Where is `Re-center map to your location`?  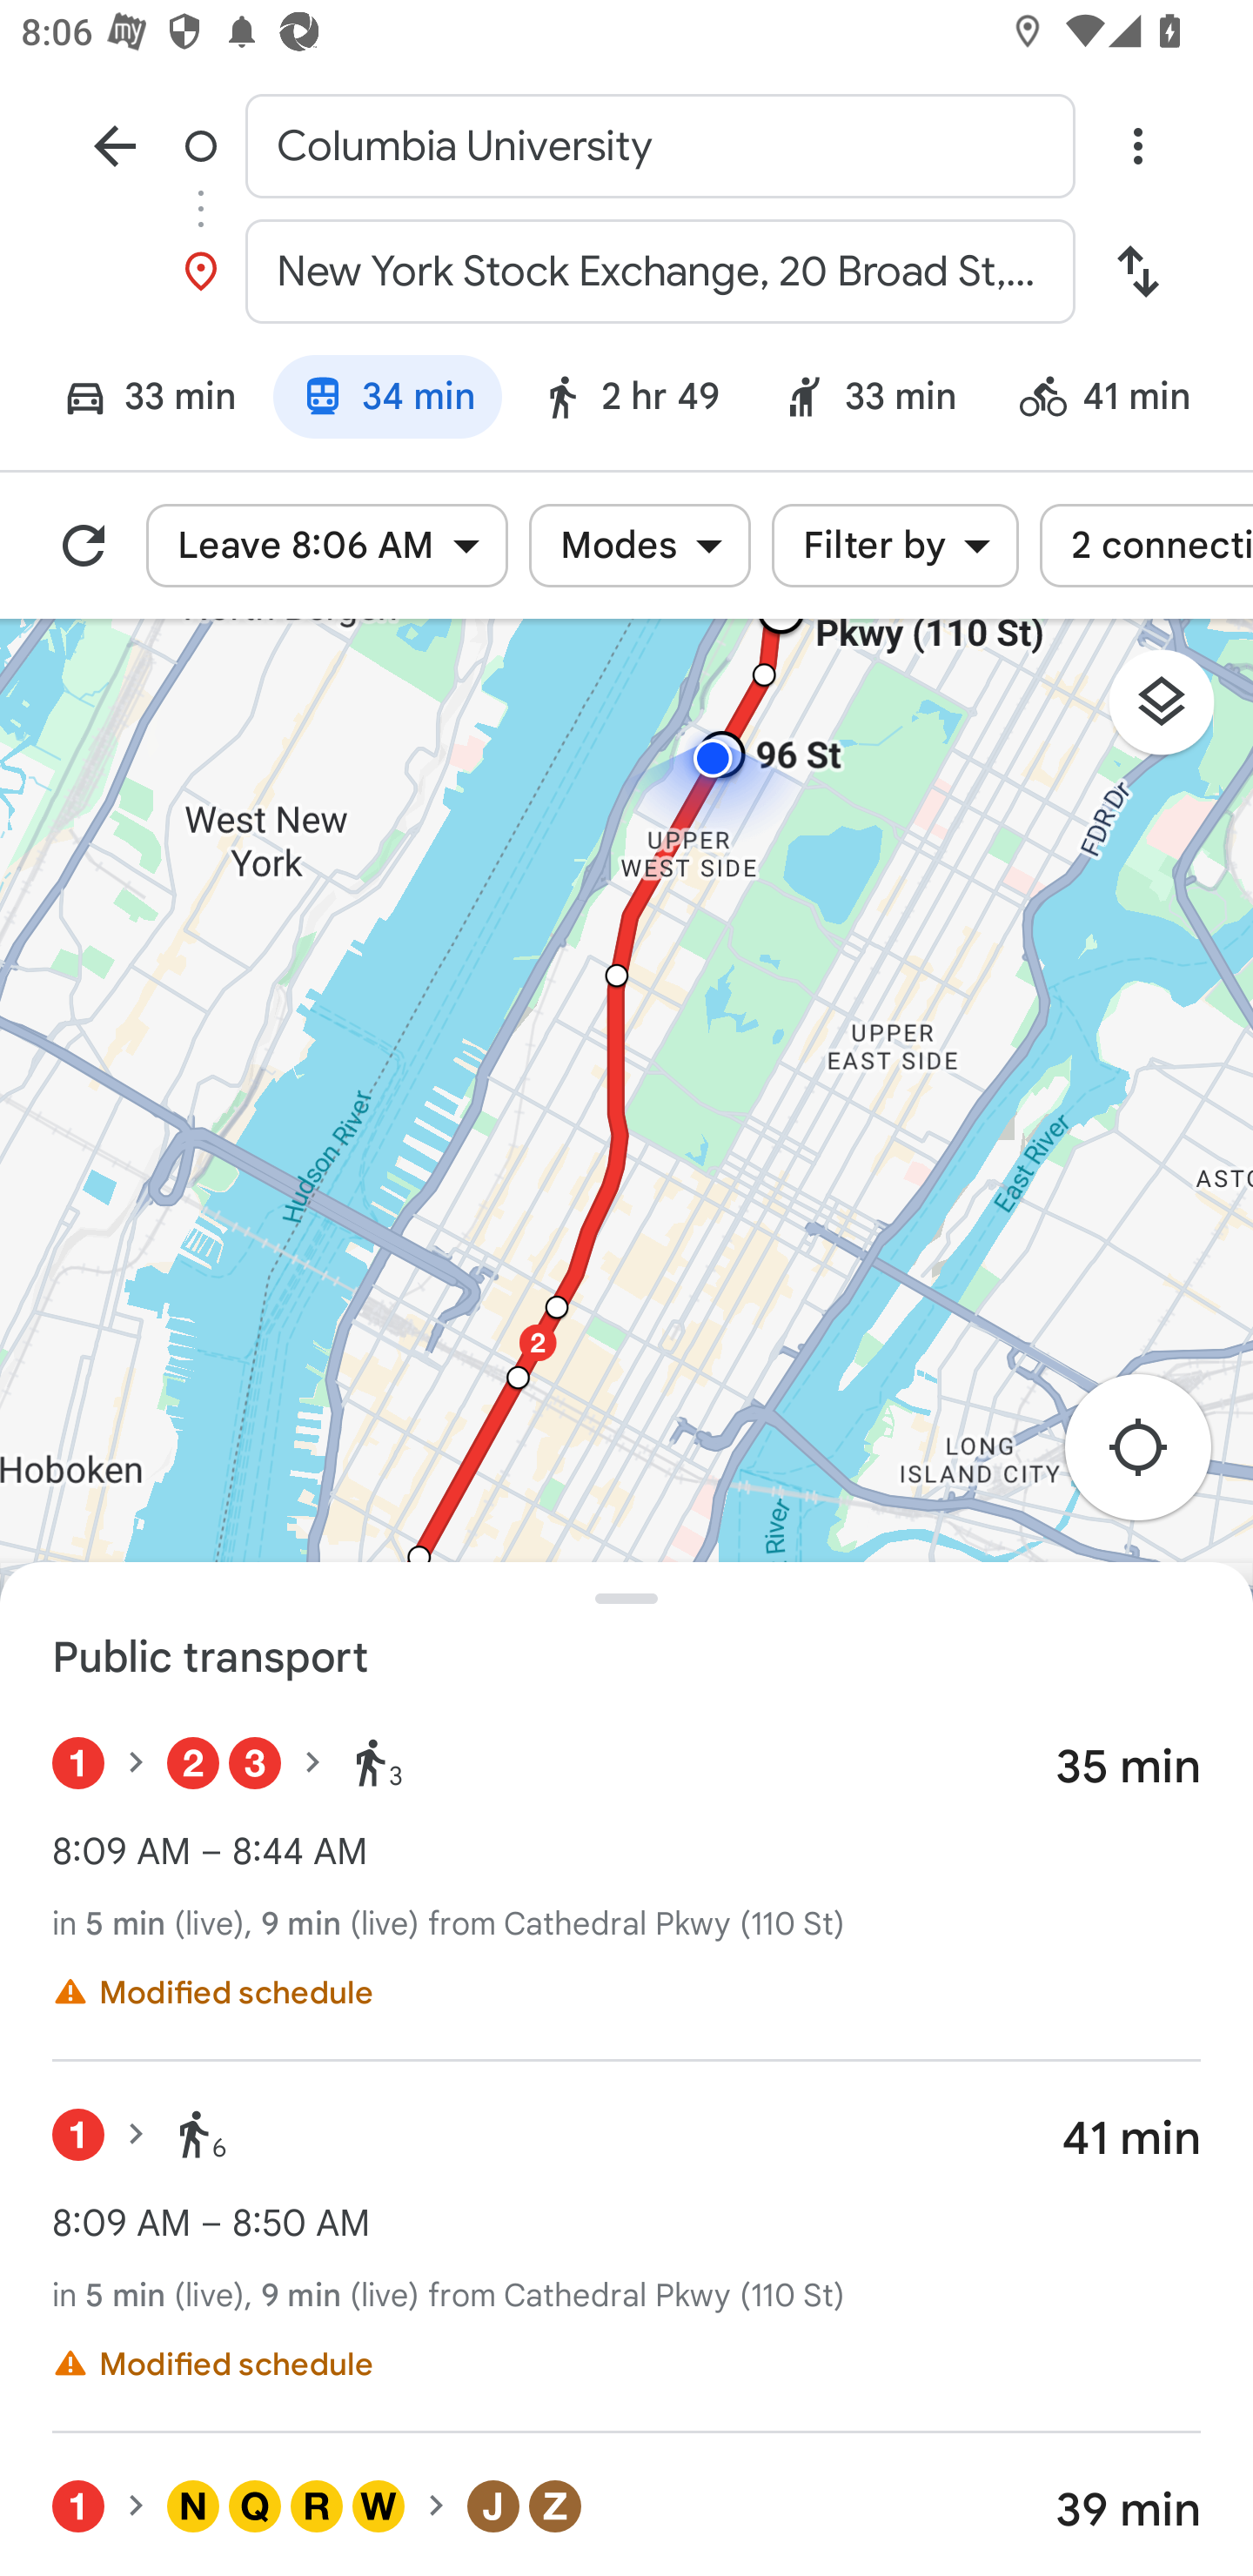 Re-center map to your location is located at coordinates (1154, 1455).